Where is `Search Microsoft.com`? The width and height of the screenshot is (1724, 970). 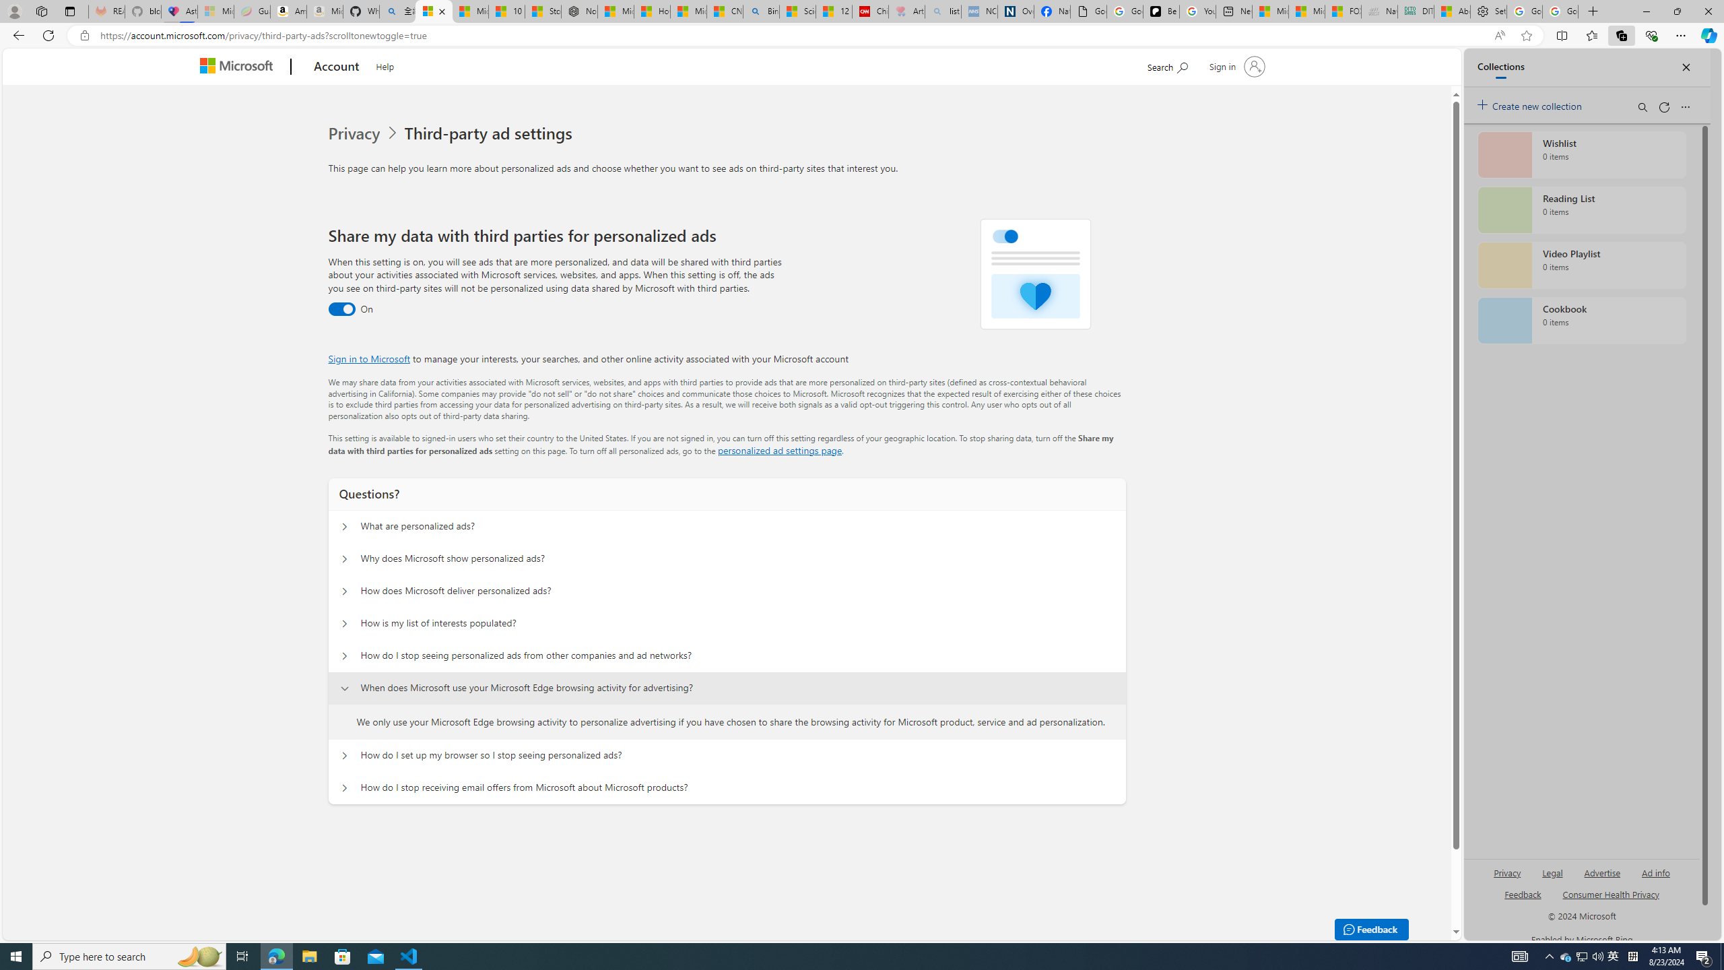 Search Microsoft.com is located at coordinates (1168, 65).